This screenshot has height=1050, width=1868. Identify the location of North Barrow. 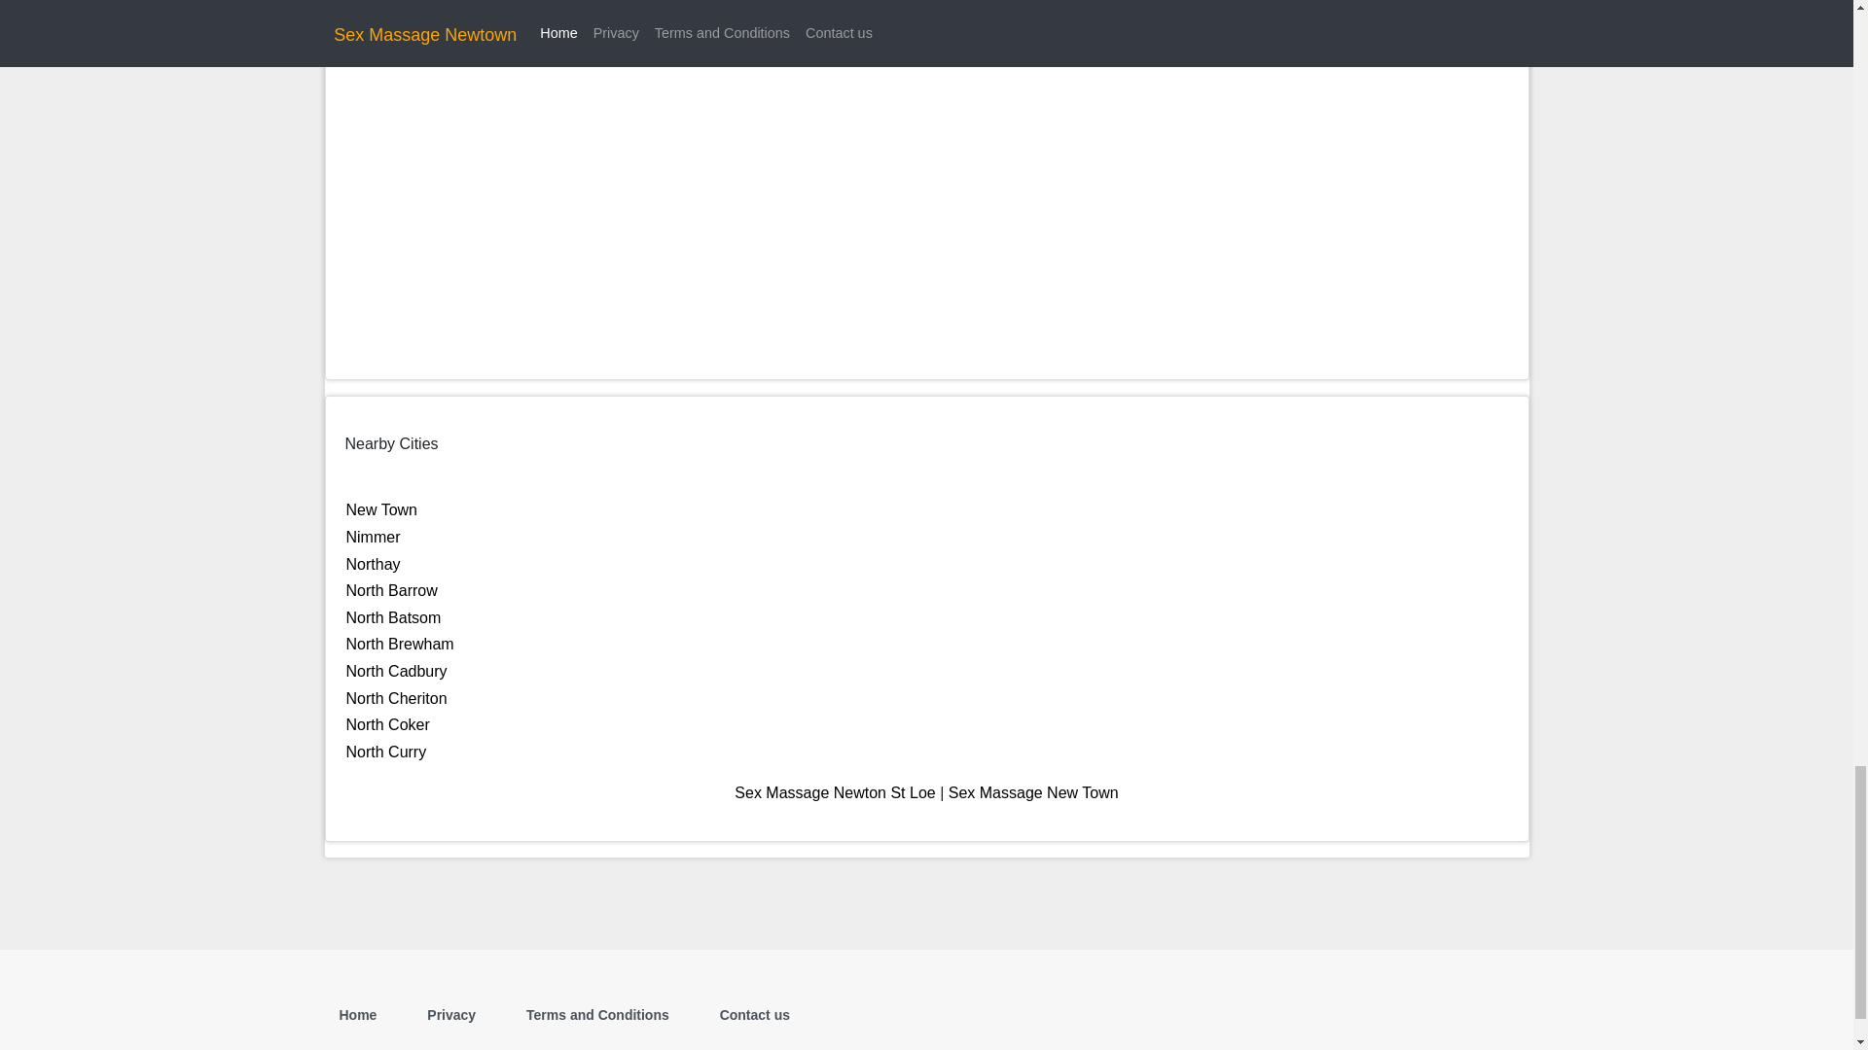
(391, 590).